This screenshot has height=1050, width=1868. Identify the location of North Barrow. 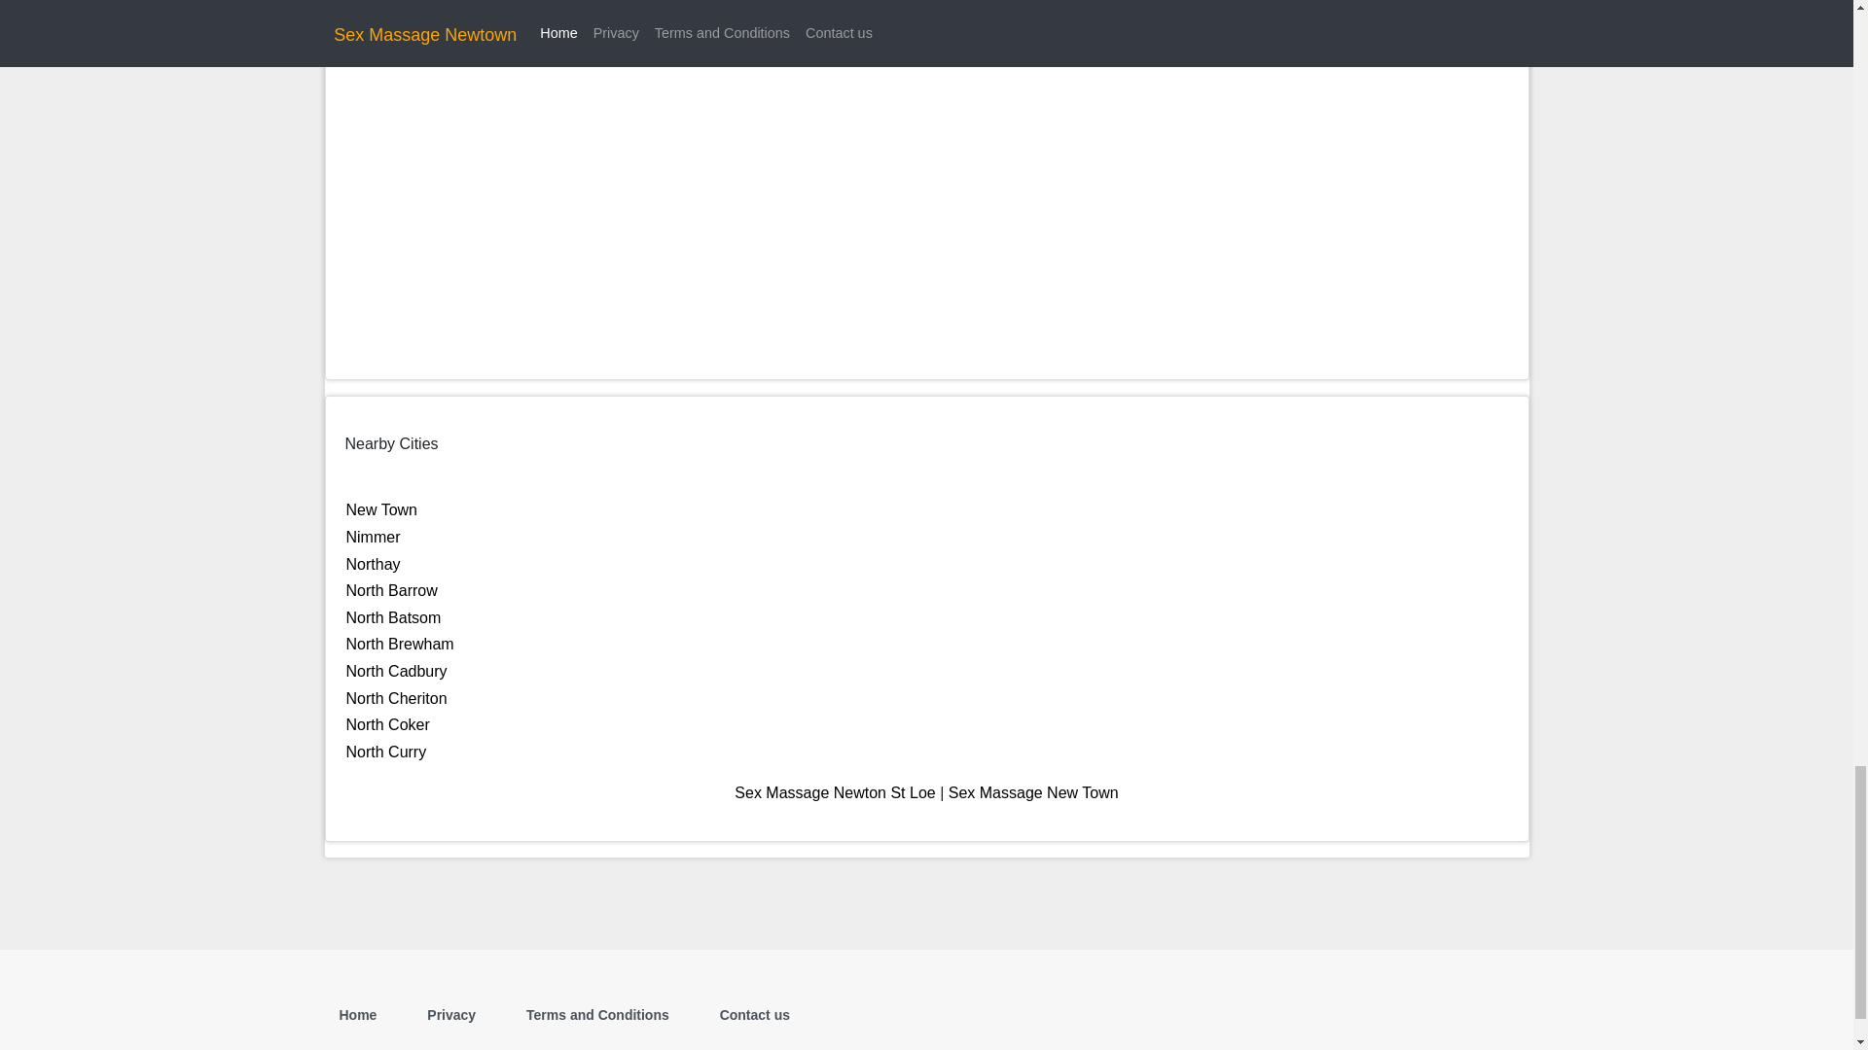
(391, 590).